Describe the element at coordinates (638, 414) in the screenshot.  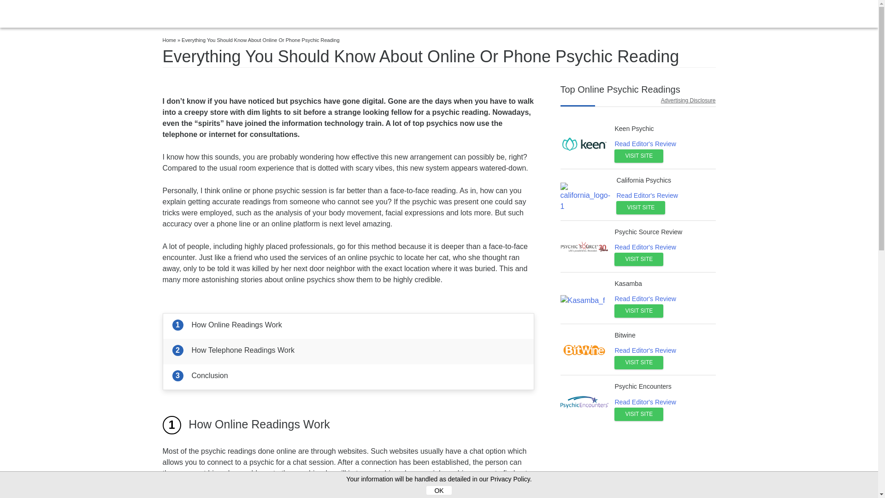
I see `VISIT SITE` at that location.